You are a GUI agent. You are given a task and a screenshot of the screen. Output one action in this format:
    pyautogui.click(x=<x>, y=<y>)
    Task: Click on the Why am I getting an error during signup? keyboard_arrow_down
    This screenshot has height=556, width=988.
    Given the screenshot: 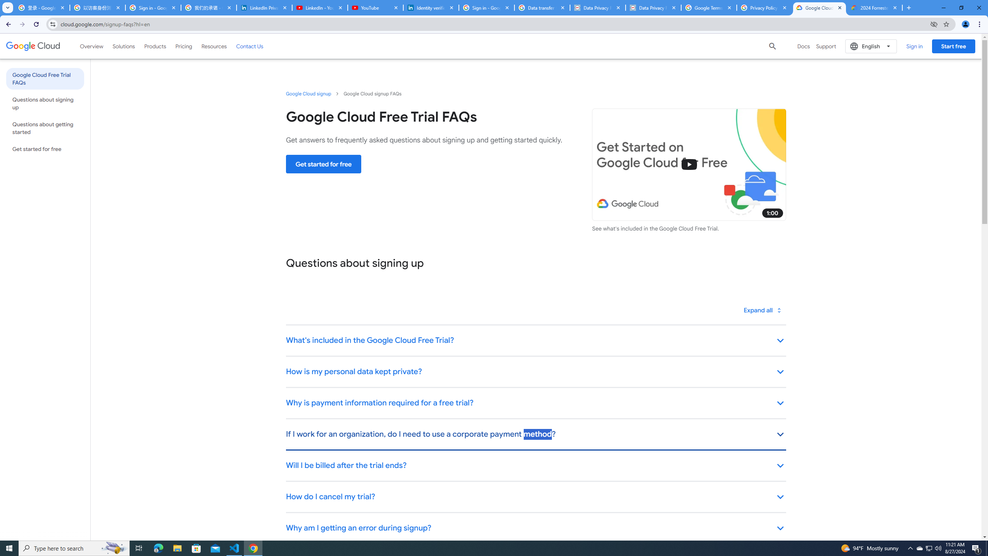 What is the action you would take?
    pyautogui.click(x=536, y=528)
    